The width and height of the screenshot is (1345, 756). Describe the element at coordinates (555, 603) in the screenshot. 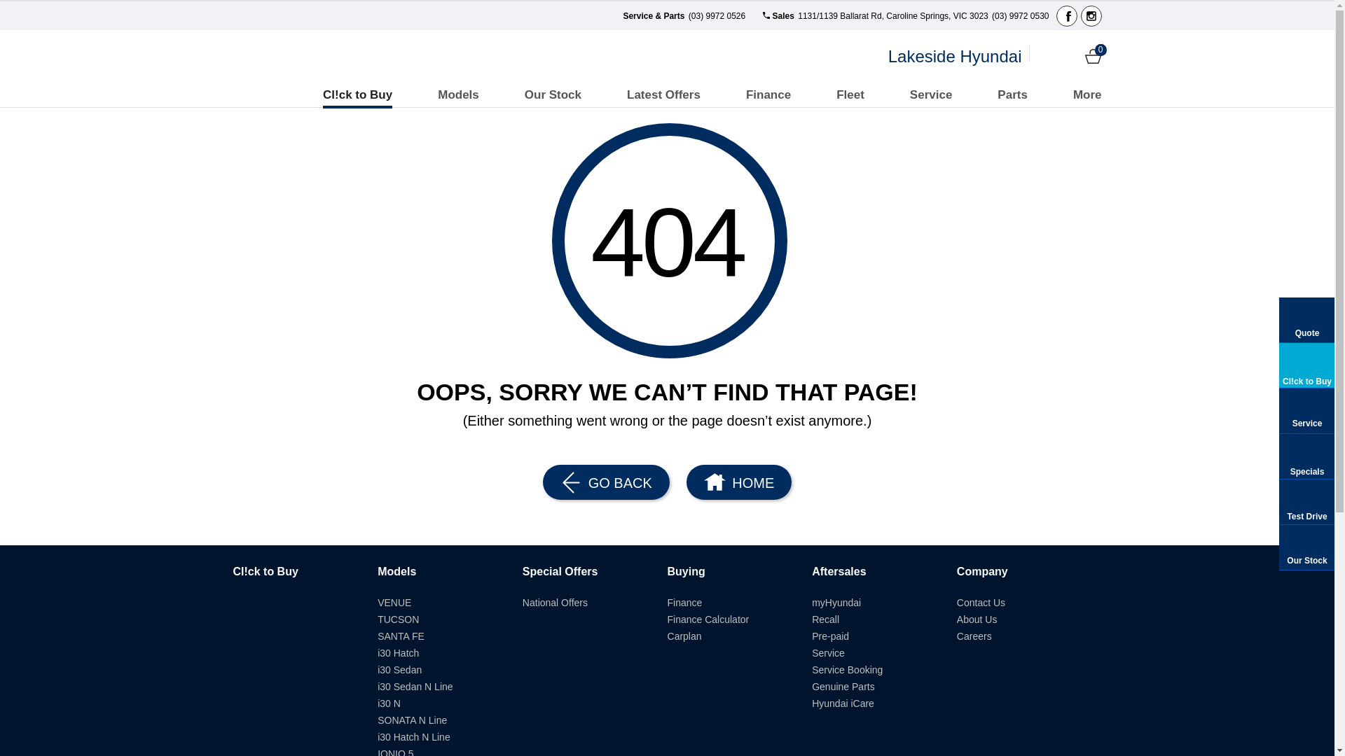

I see `National Offers` at that location.